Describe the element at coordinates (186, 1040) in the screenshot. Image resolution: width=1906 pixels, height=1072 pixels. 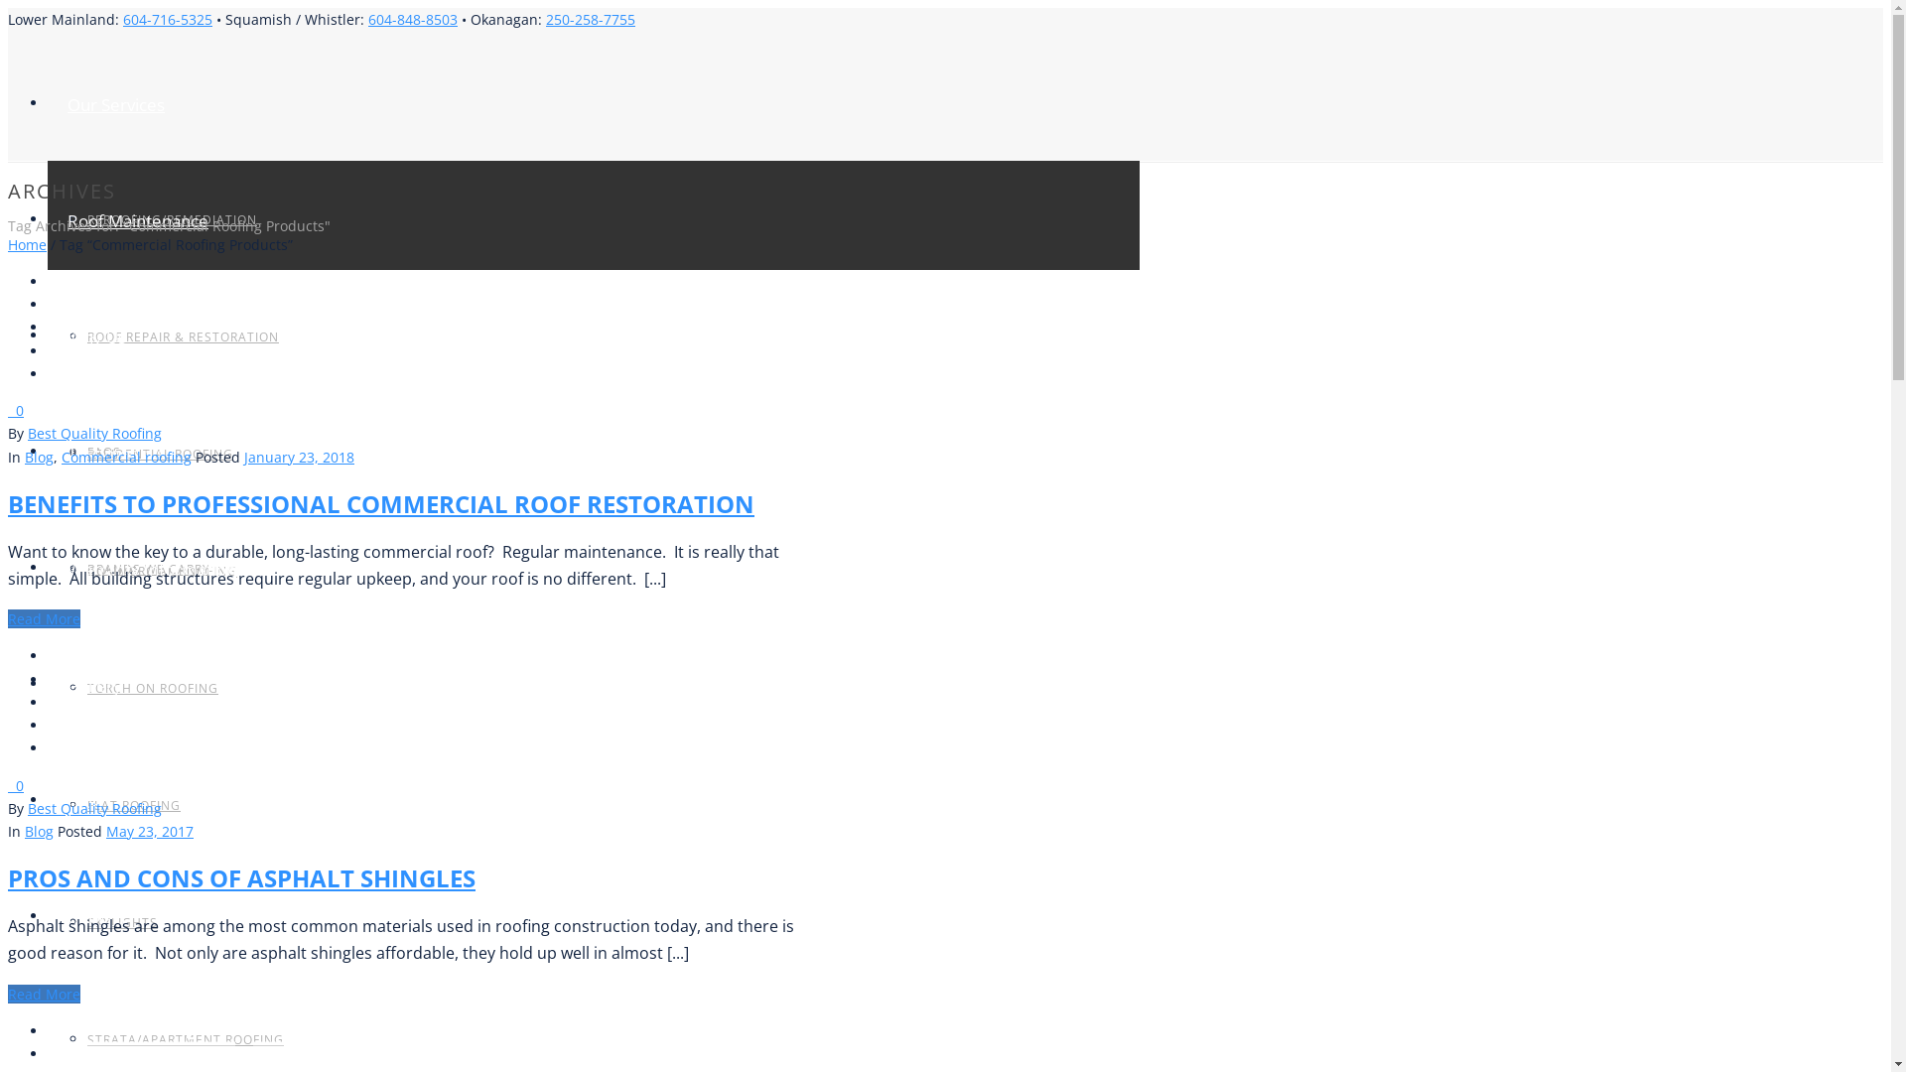
I see `STRATA/APARTMENT ROOFING` at that location.